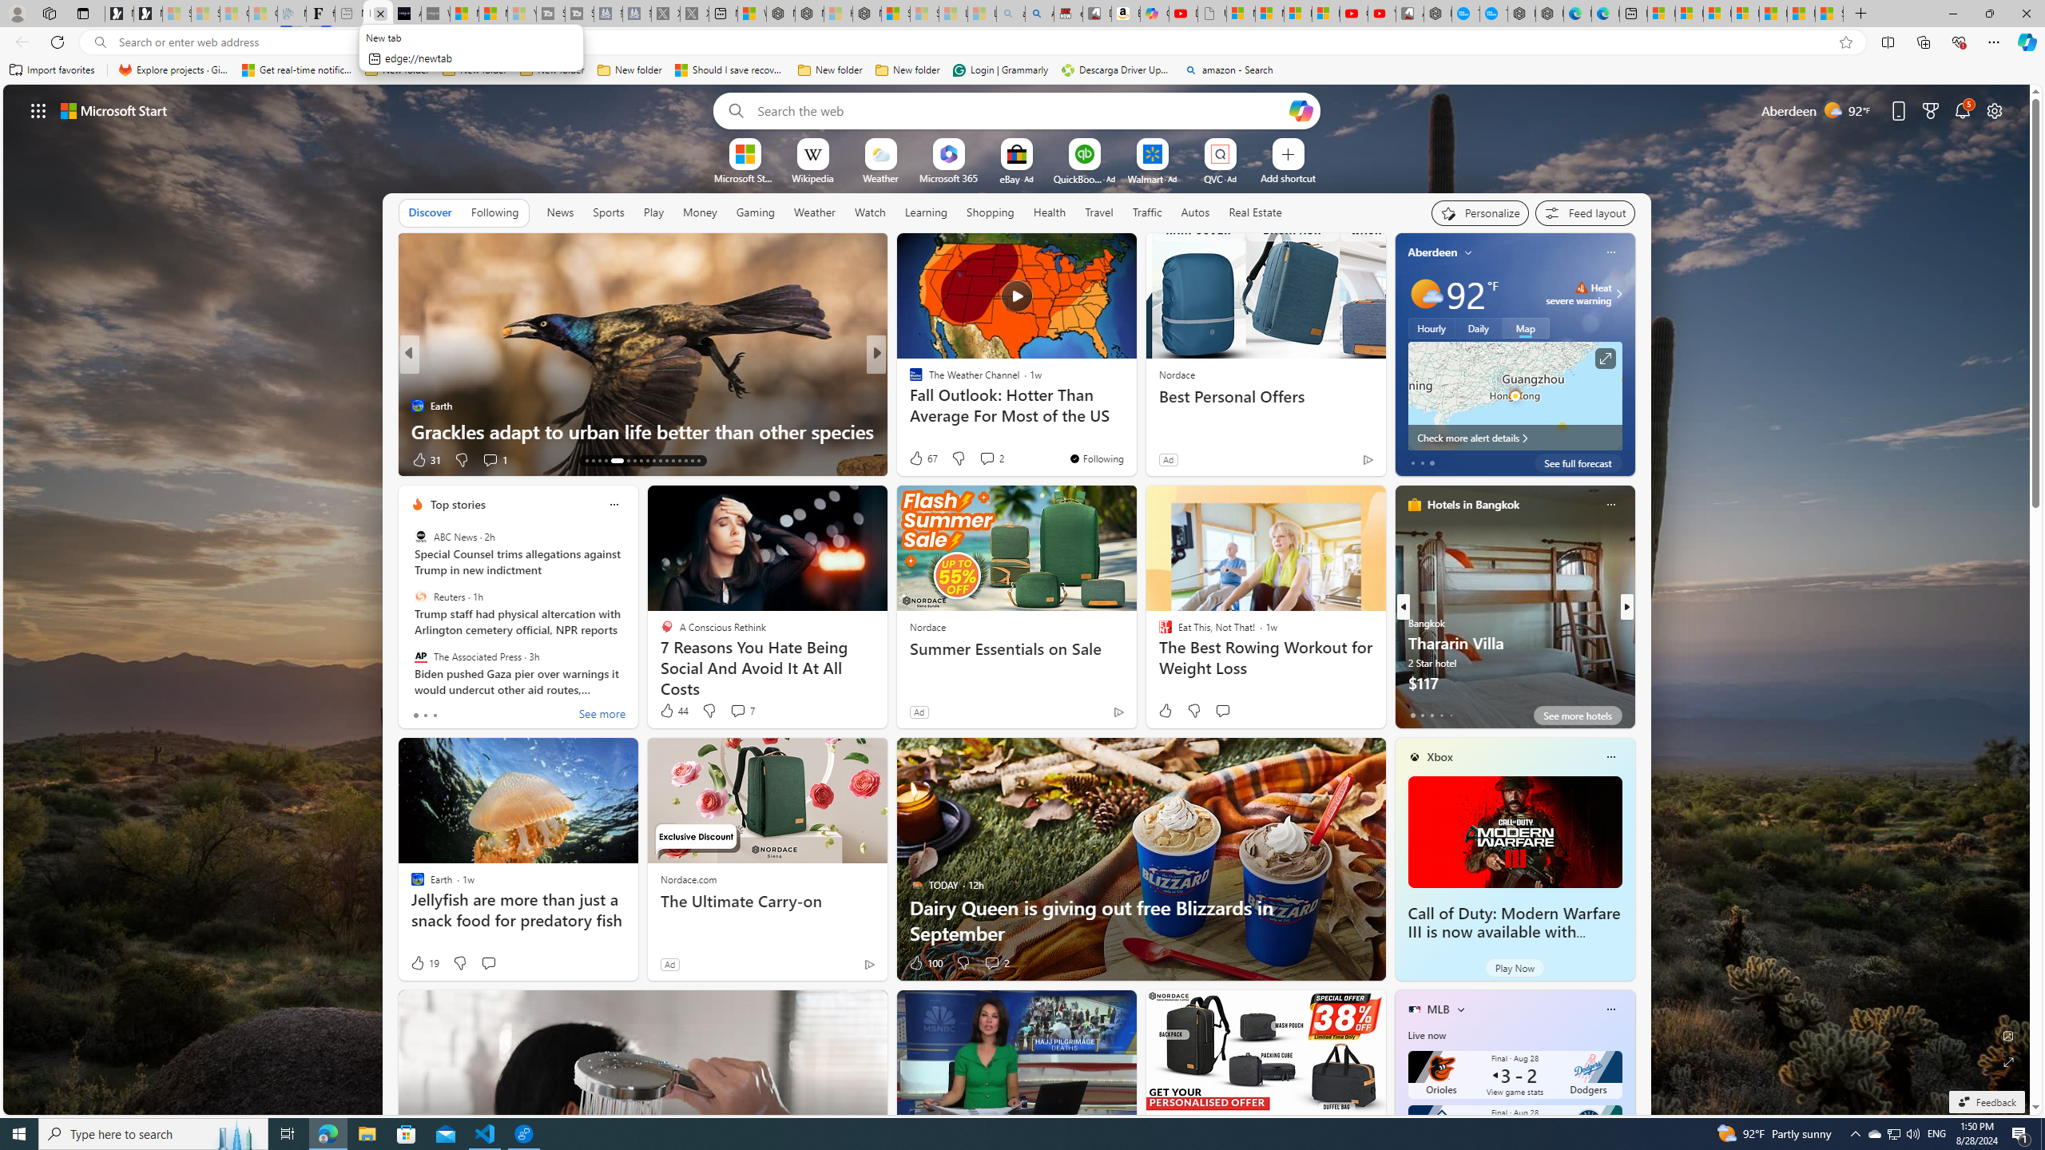 Image resolution: width=2045 pixels, height=1150 pixels. What do you see at coordinates (1515, 438) in the screenshot?
I see `Check more alert details` at bounding box center [1515, 438].